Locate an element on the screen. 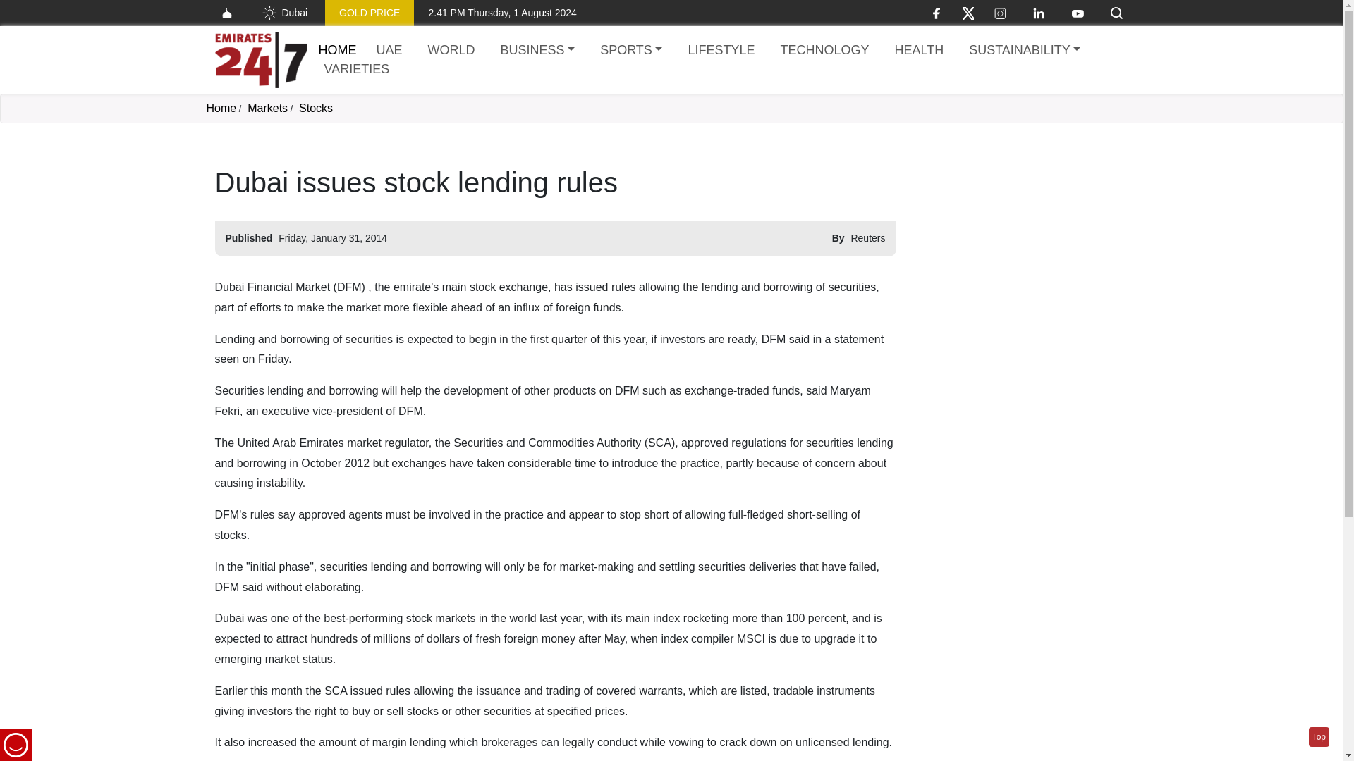 This screenshot has height=761, width=1354. LIFESTYLE is located at coordinates (333, 13).